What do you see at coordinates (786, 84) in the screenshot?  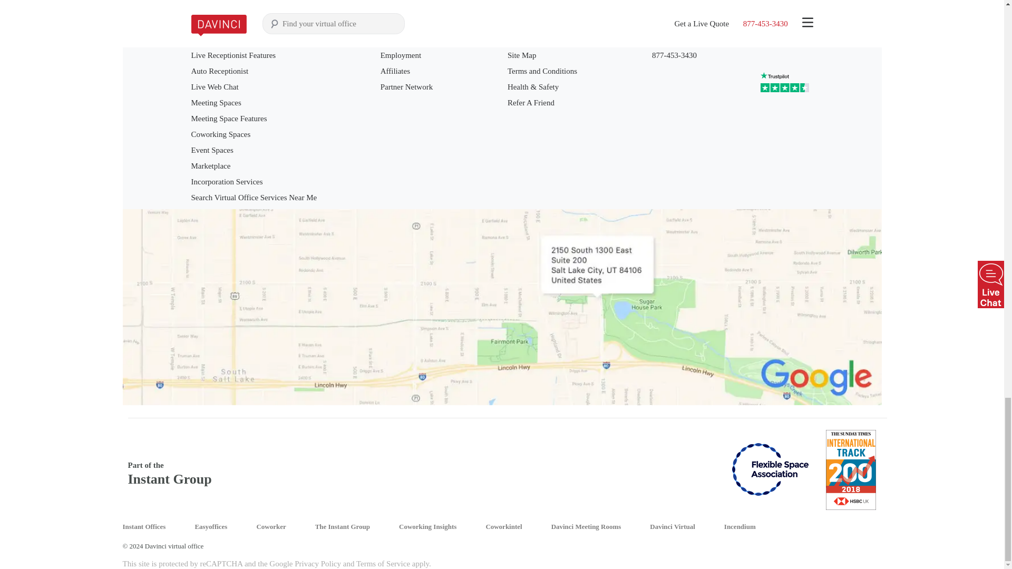 I see `Customer reviews powered by Trustpilot` at bounding box center [786, 84].